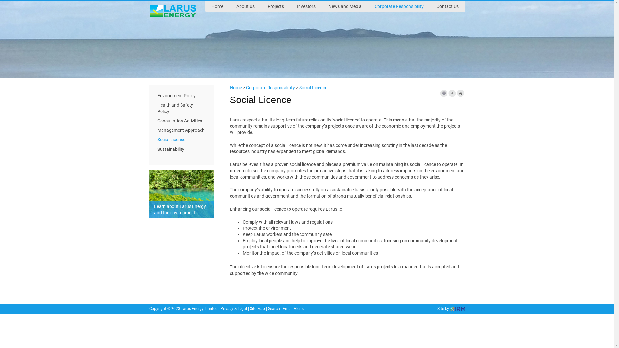 The width and height of the screenshot is (619, 348). What do you see at coordinates (444, 93) in the screenshot?
I see `Print Page` at bounding box center [444, 93].